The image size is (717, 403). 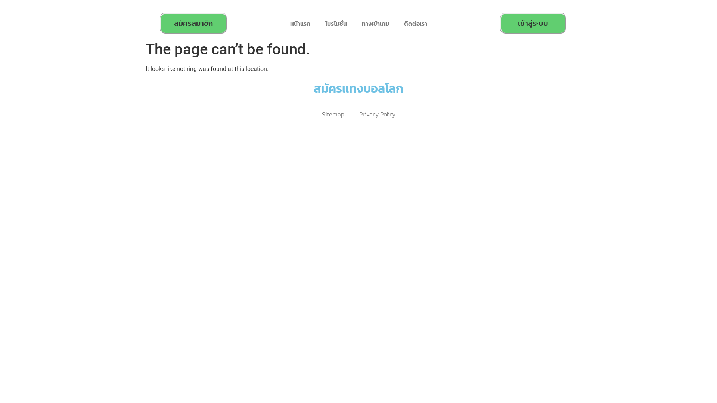 I want to click on Privacy Policy, so click(x=377, y=114).